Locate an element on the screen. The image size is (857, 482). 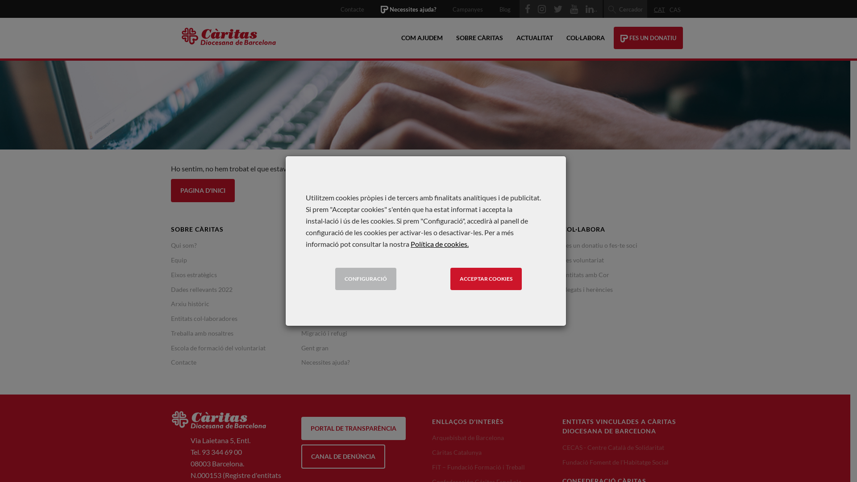
Necessites ajuda? is located at coordinates (408, 9).